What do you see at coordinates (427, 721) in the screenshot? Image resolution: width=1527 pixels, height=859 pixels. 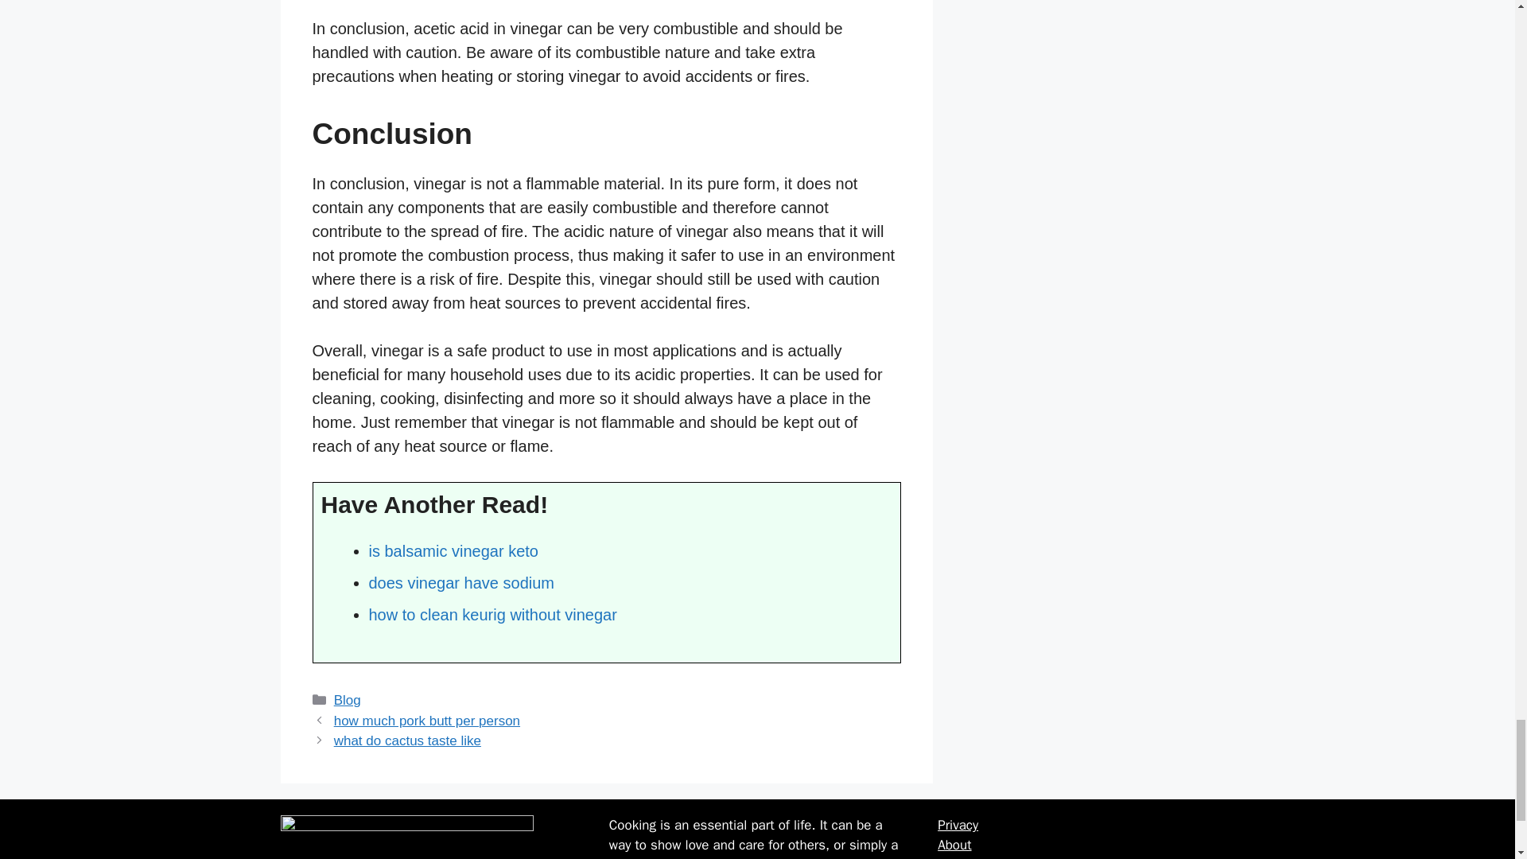 I see `how much pork butt per person` at bounding box center [427, 721].